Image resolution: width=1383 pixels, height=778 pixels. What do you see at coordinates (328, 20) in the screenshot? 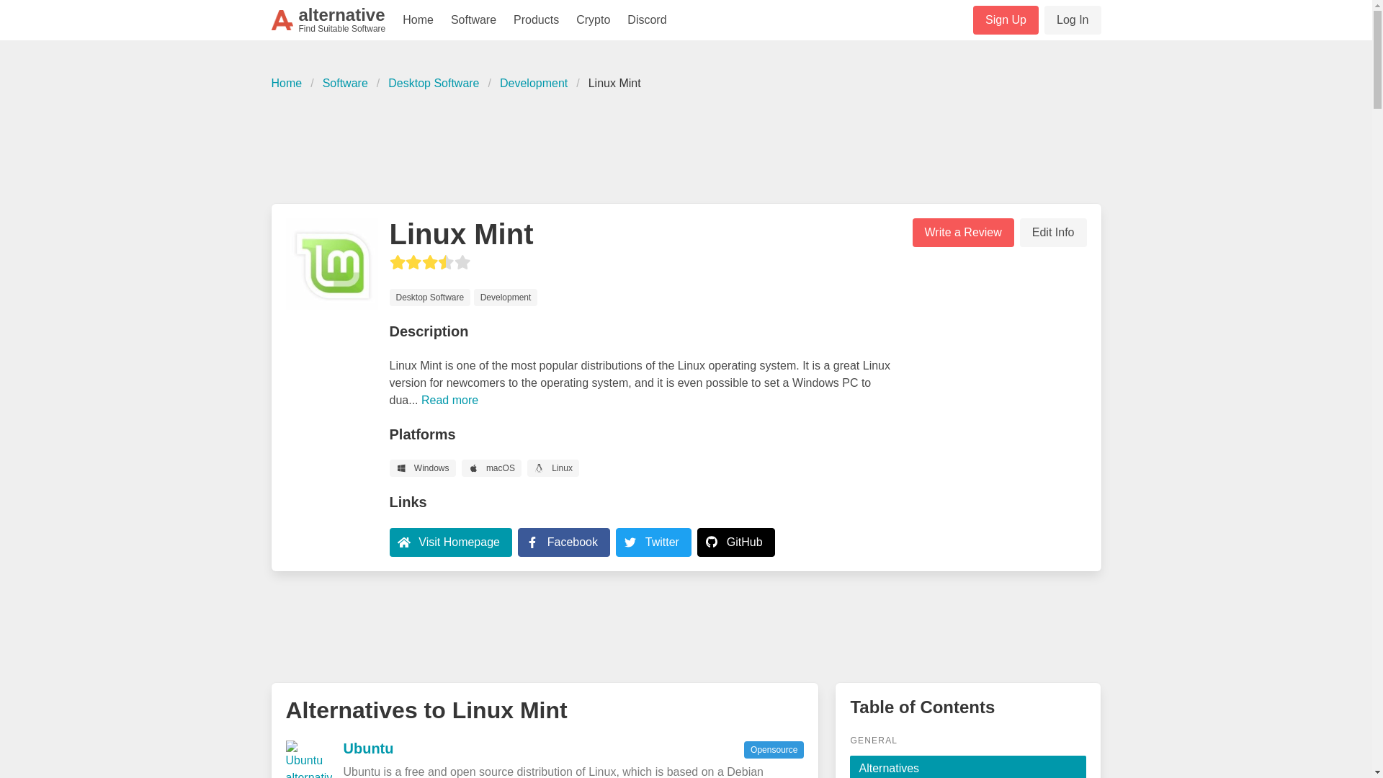
I see `Home` at bounding box center [328, 20].